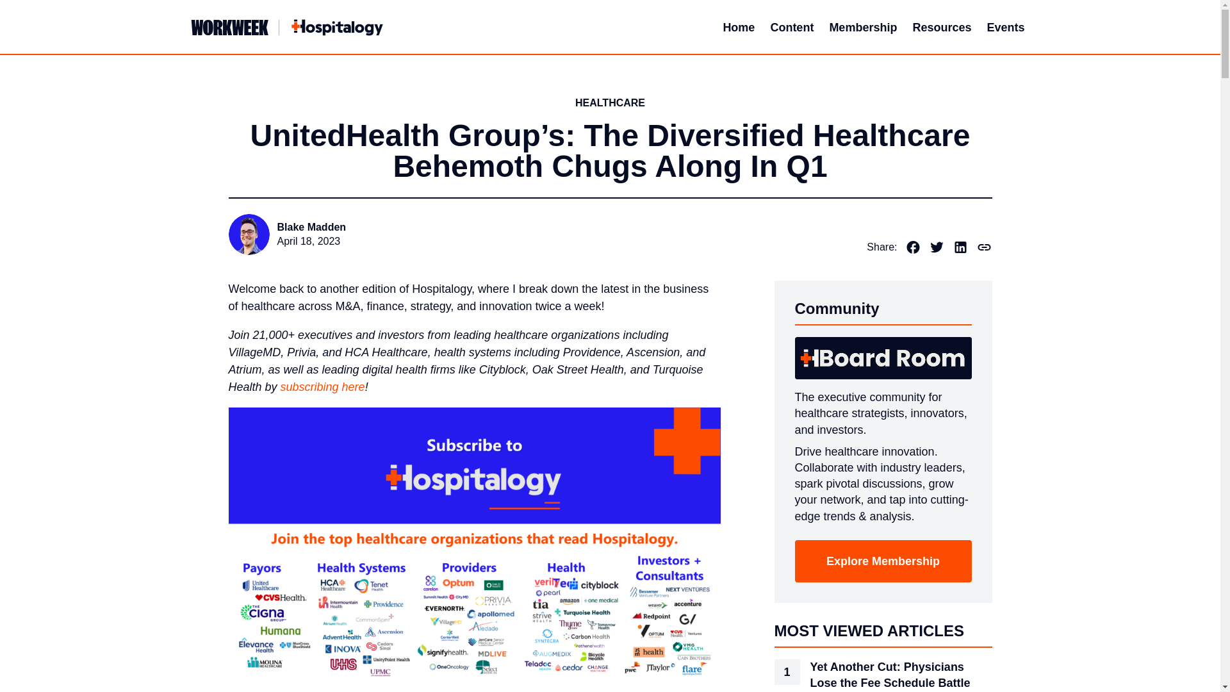 The height and width of the screenshot is (692, 1230). I want to click on HEALTHCARE, so click(610, 103).